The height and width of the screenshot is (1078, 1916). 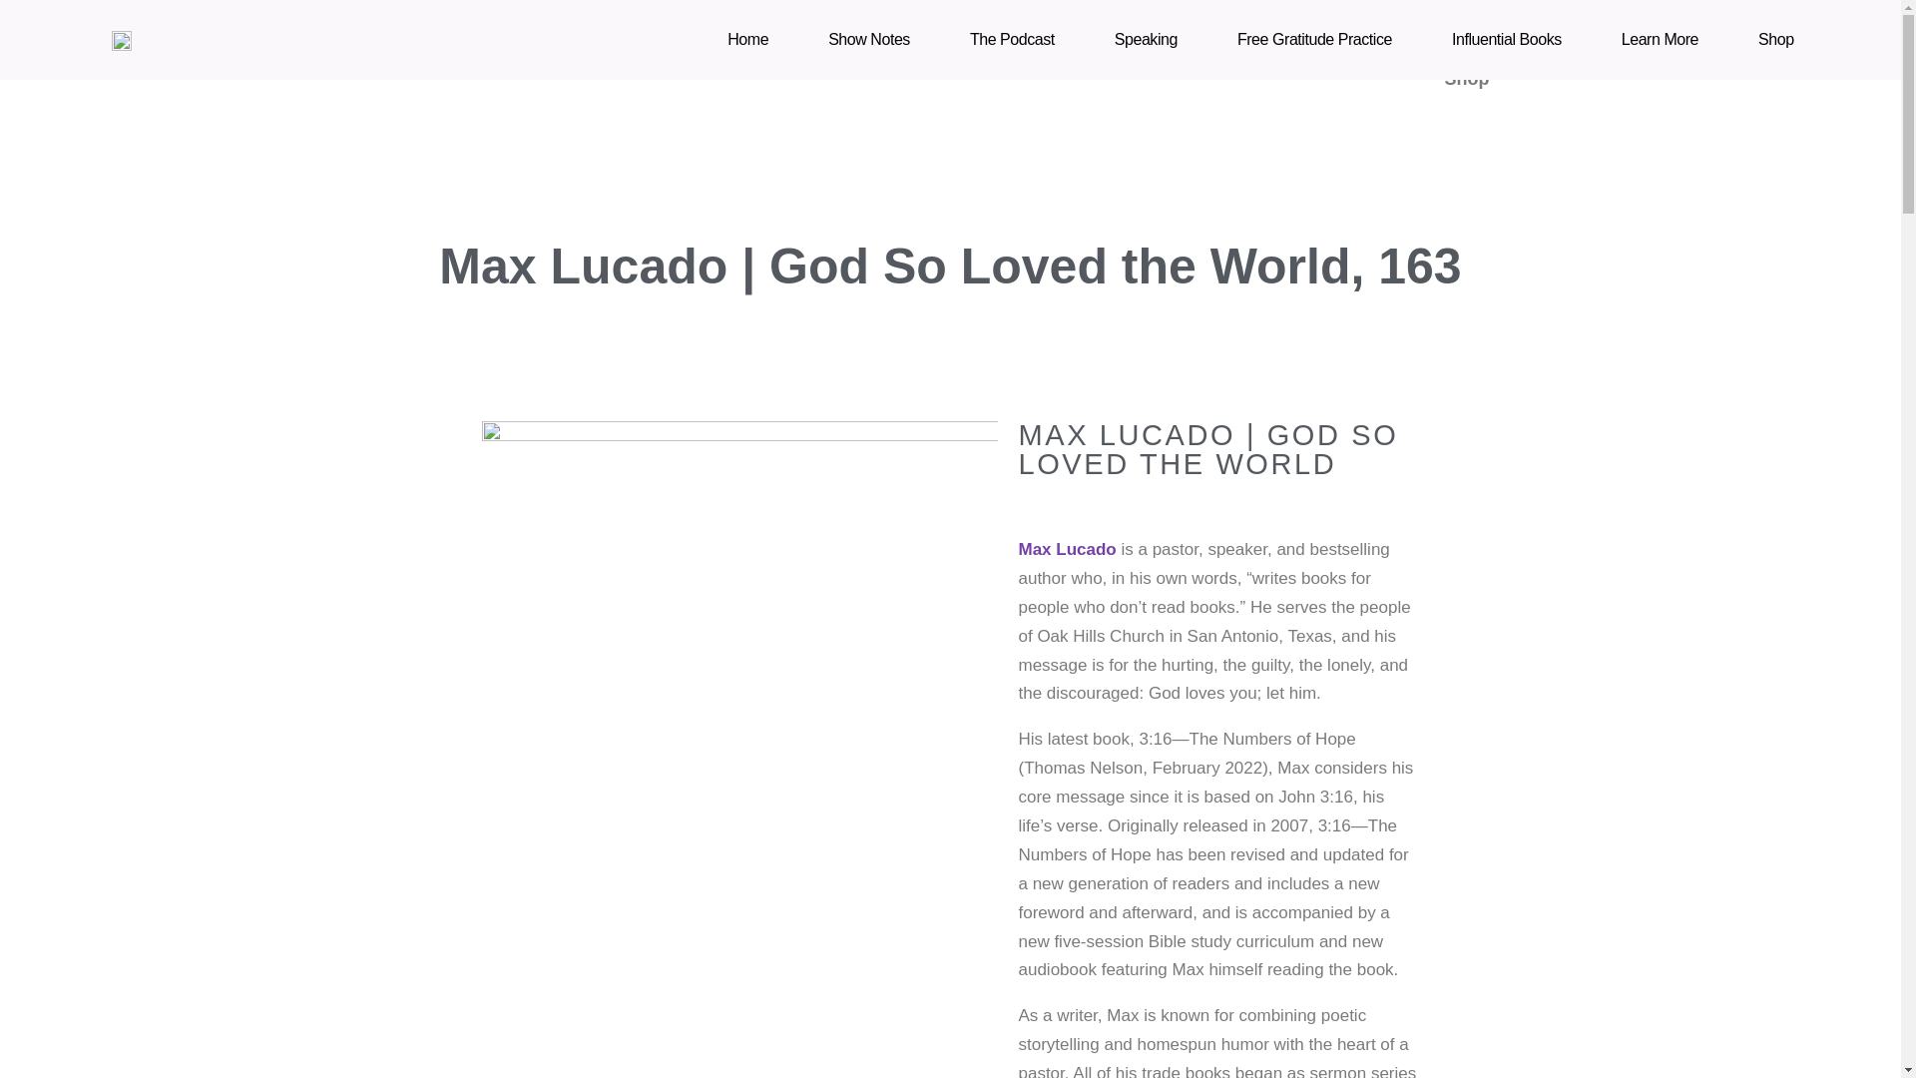 What do you see at coordinates (1507, 40) in the screenshot?
I see `Influential Books` at bounding box center [1507, 40].